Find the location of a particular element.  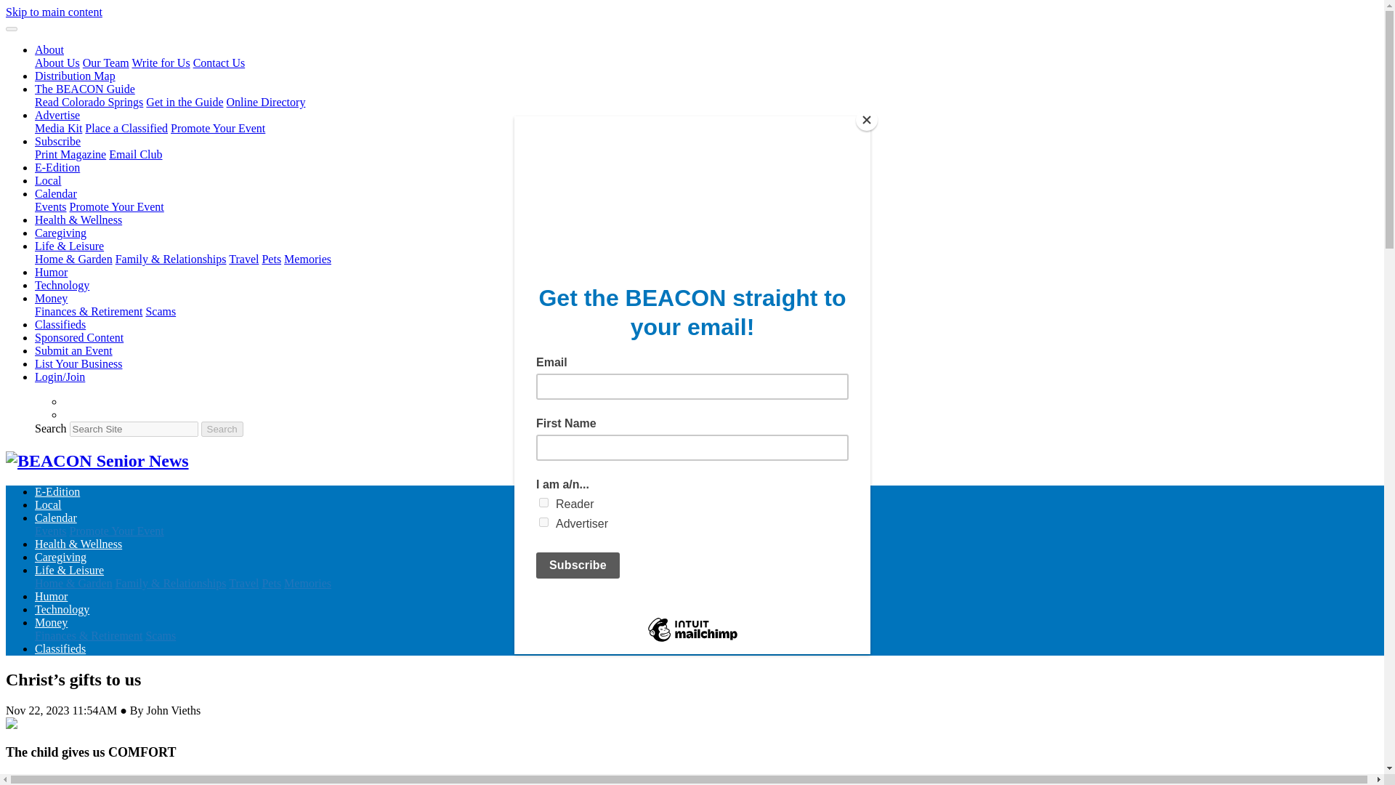

Print Magazine is located at coordinates (70, 154).